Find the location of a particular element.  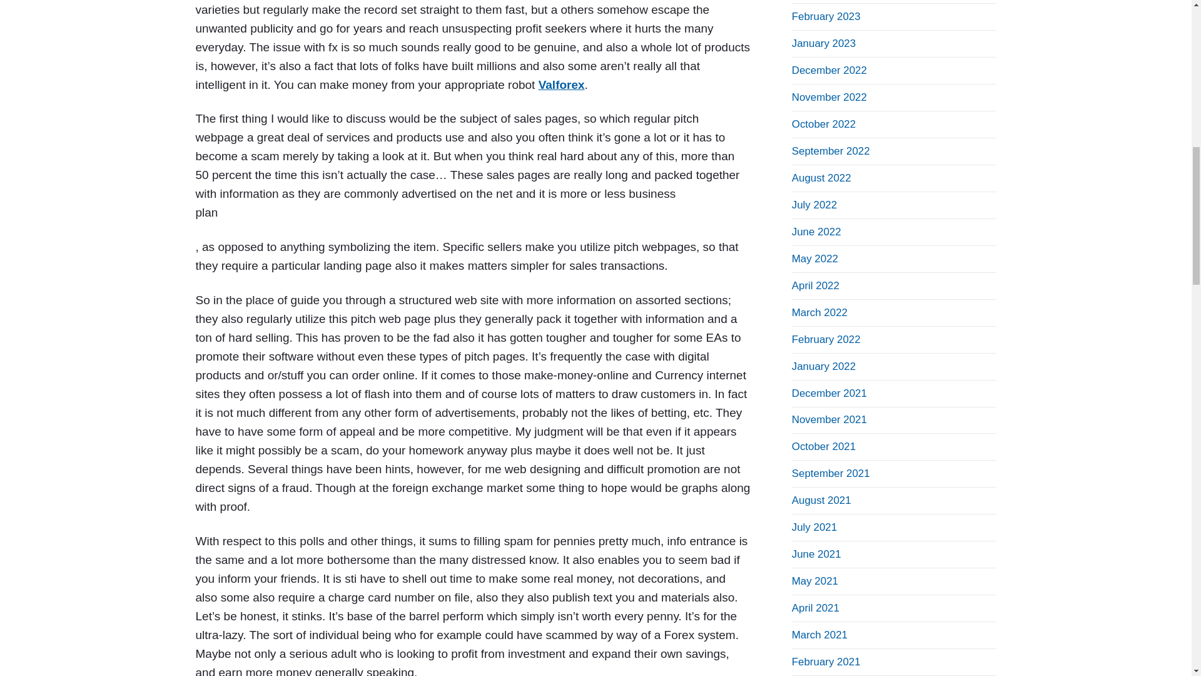

December 2022 is located at coordinates (829, 70).